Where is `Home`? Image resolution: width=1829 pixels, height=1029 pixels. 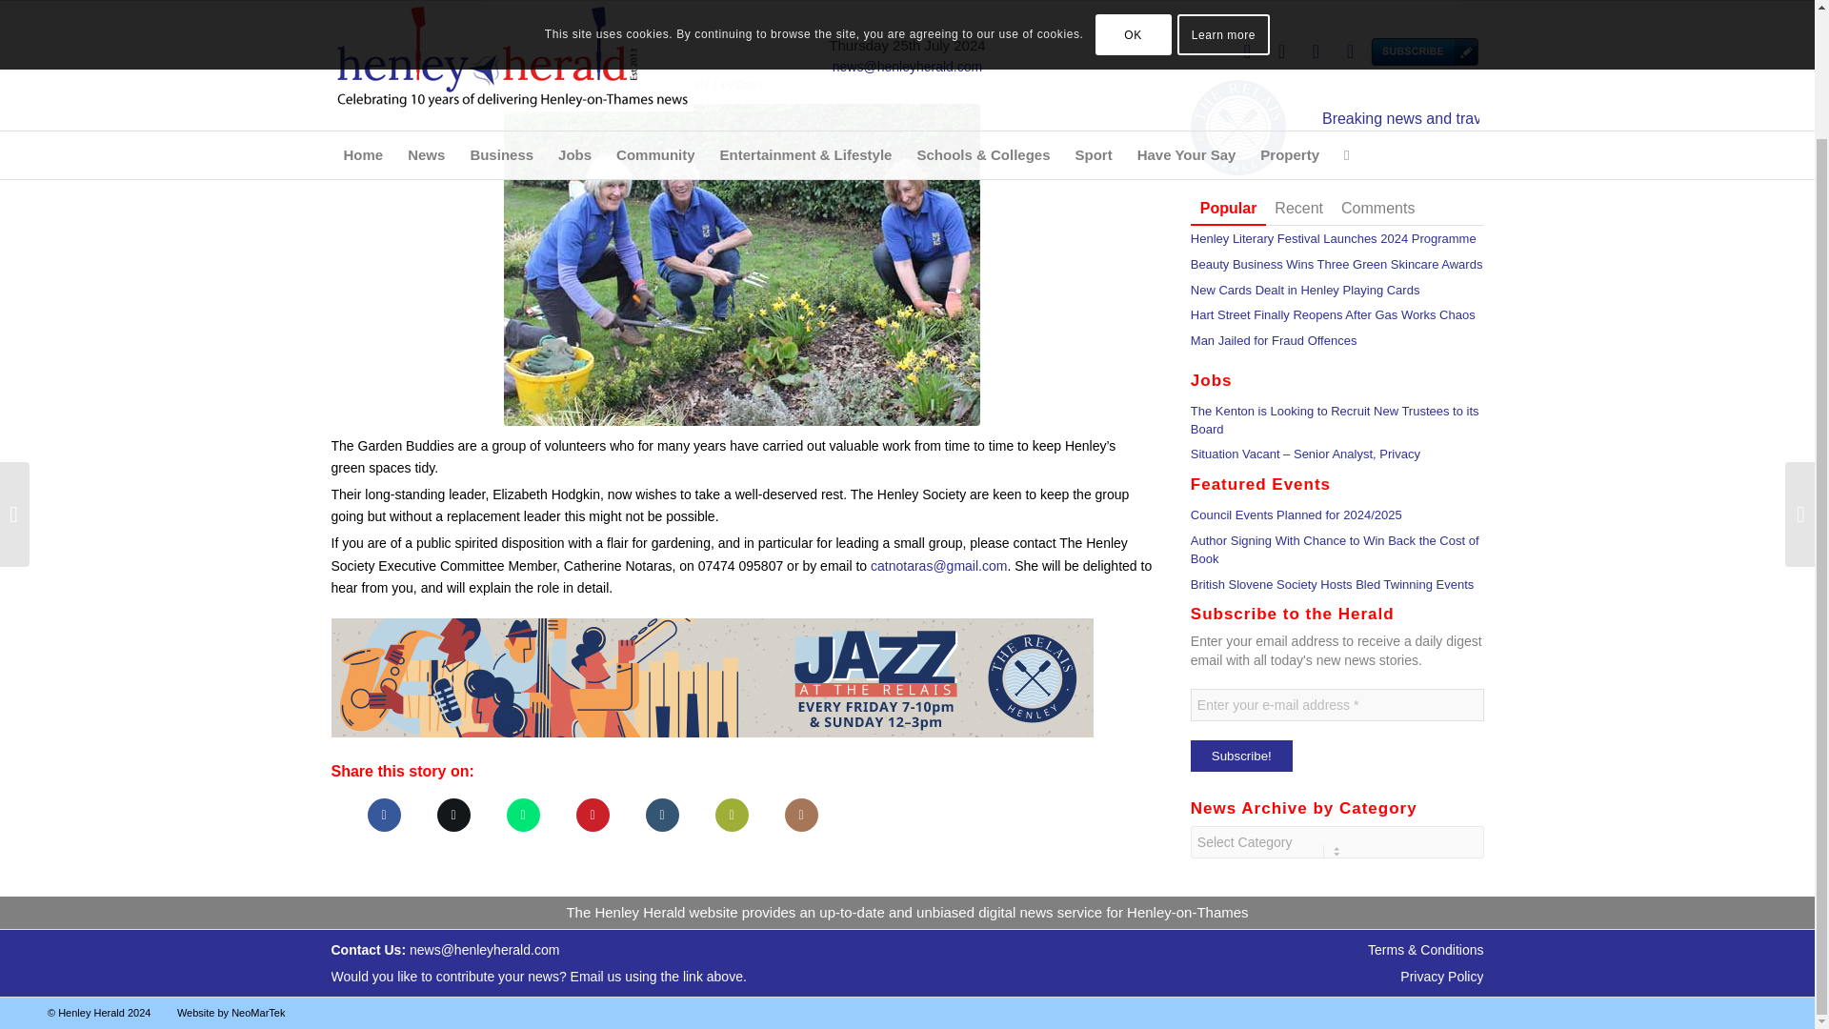 Home is located at coordinates (364, 15).